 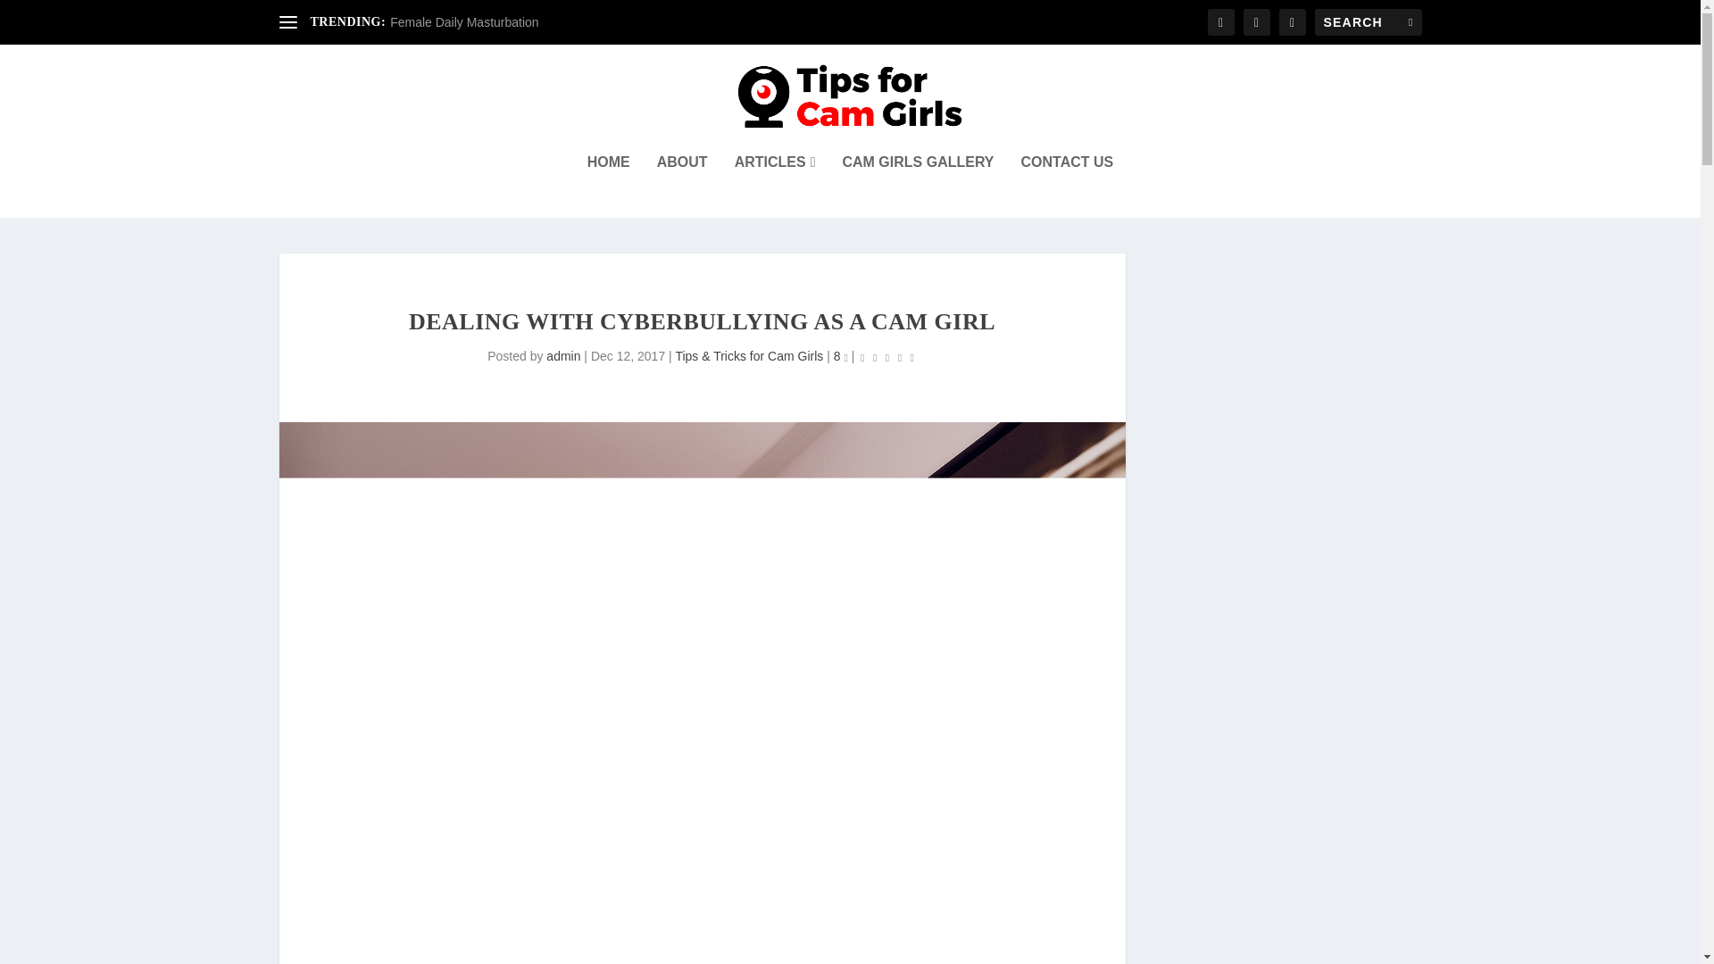 What do you see at coordinates (775, 186) in the screenshot?
I see `ARTICLES` at bounding box center [775, 186].